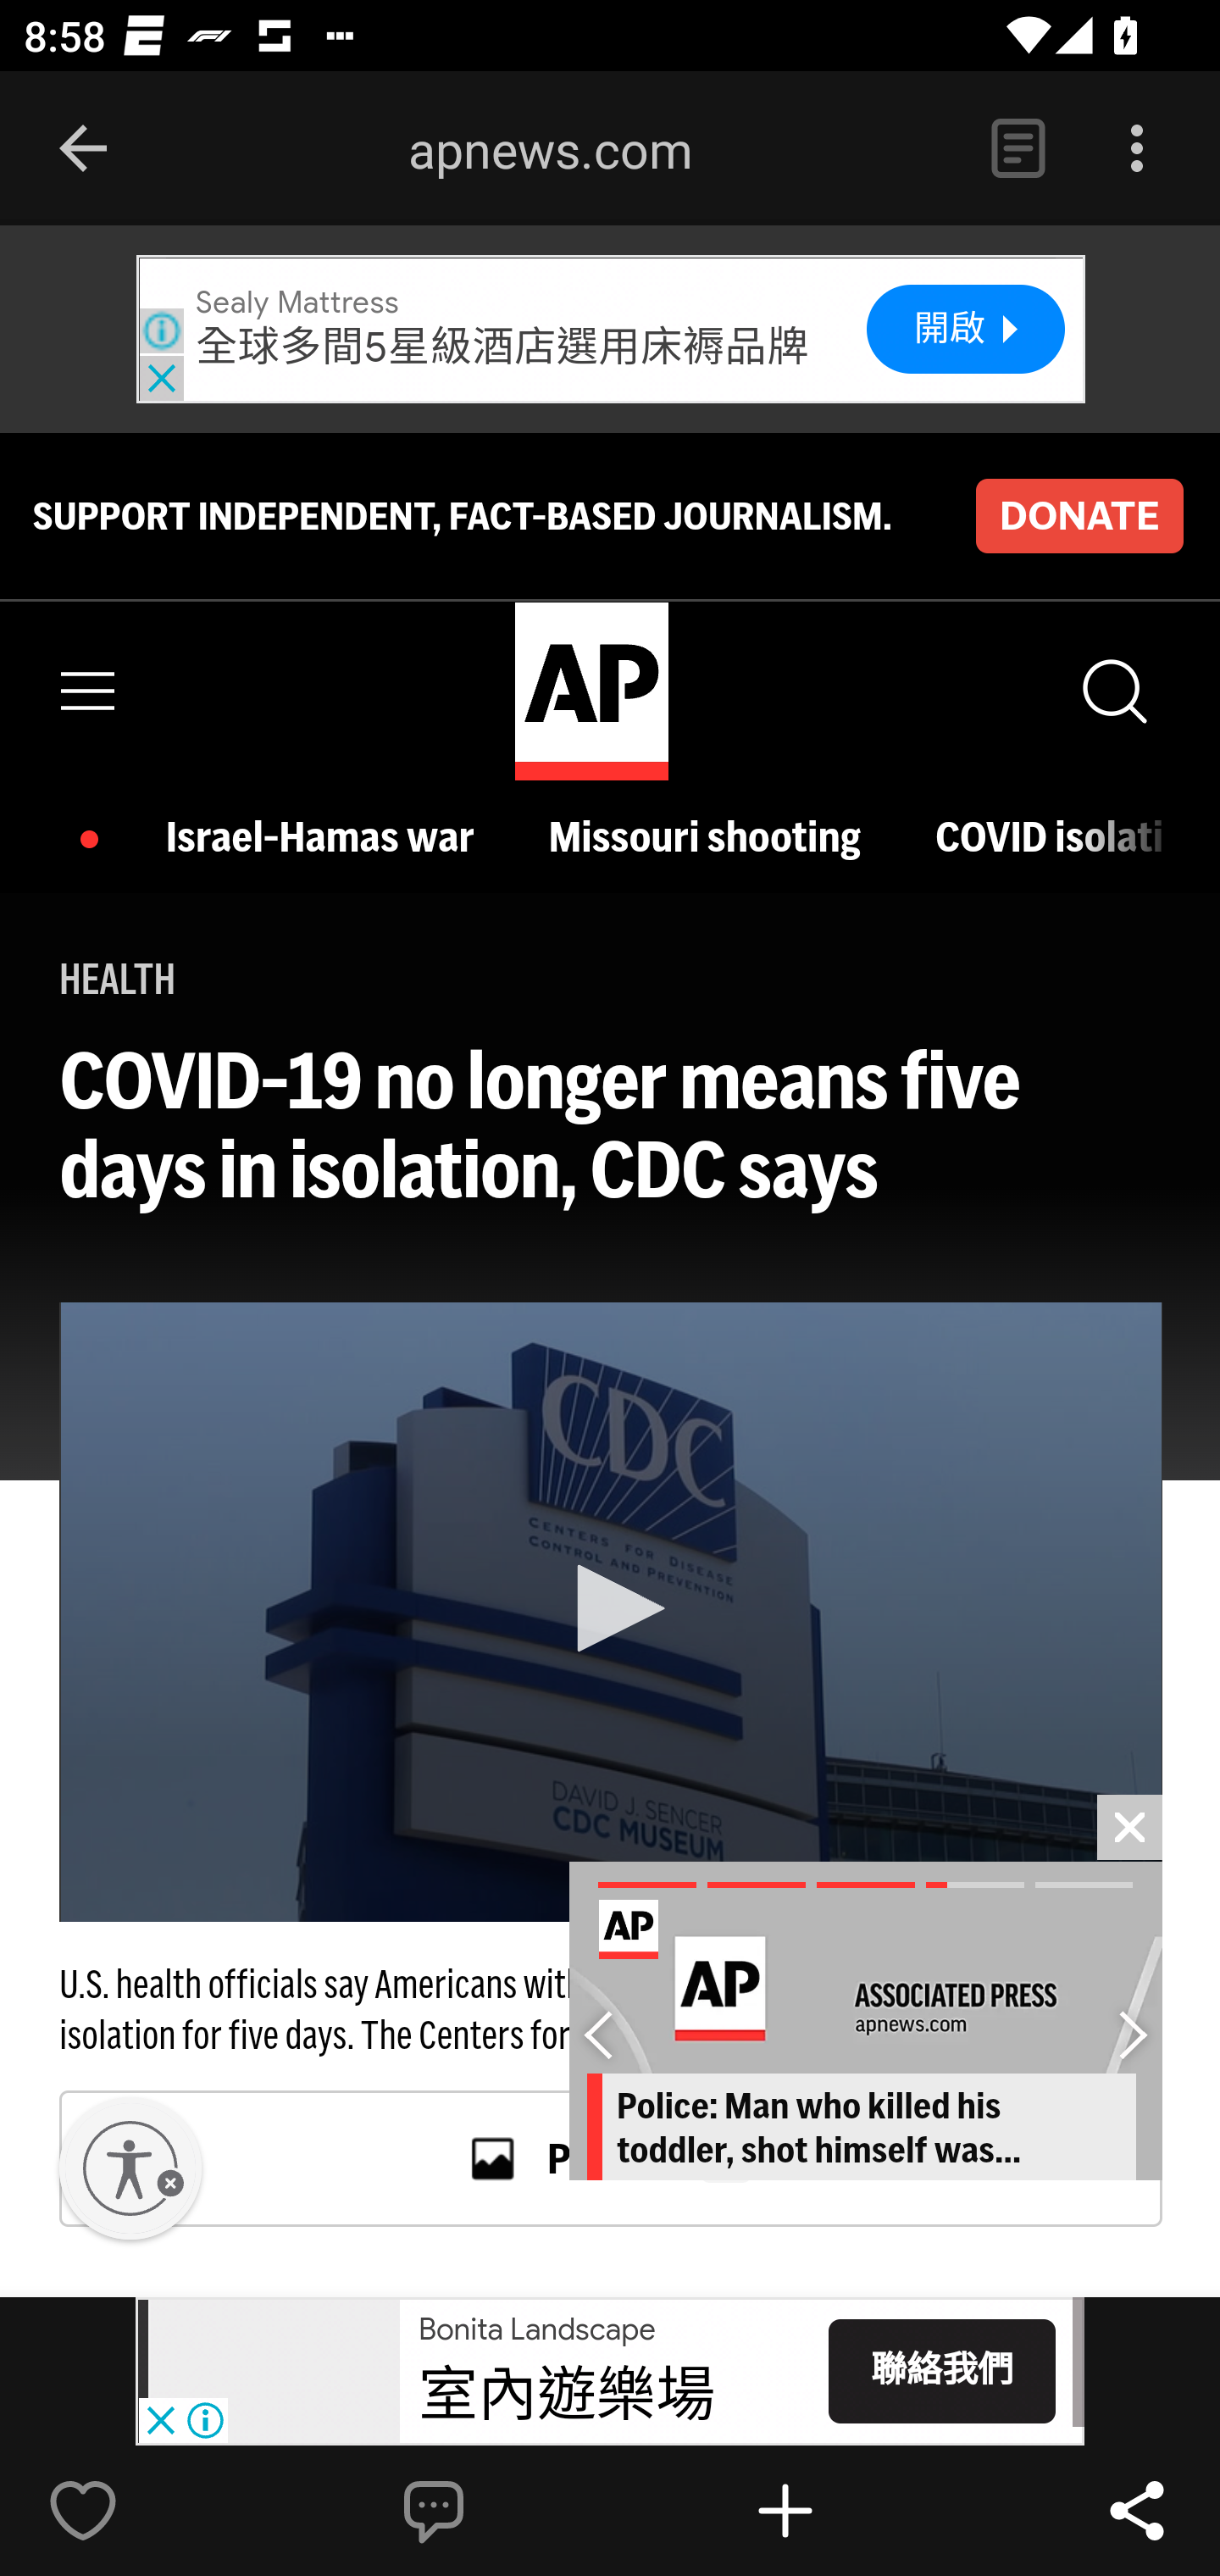 The width and height of the screenshot is (1220, 2576). What do you see at coordinates (1137, 2510) in the screenshot?
I see `Share` at bounding box center [1137, 2510].